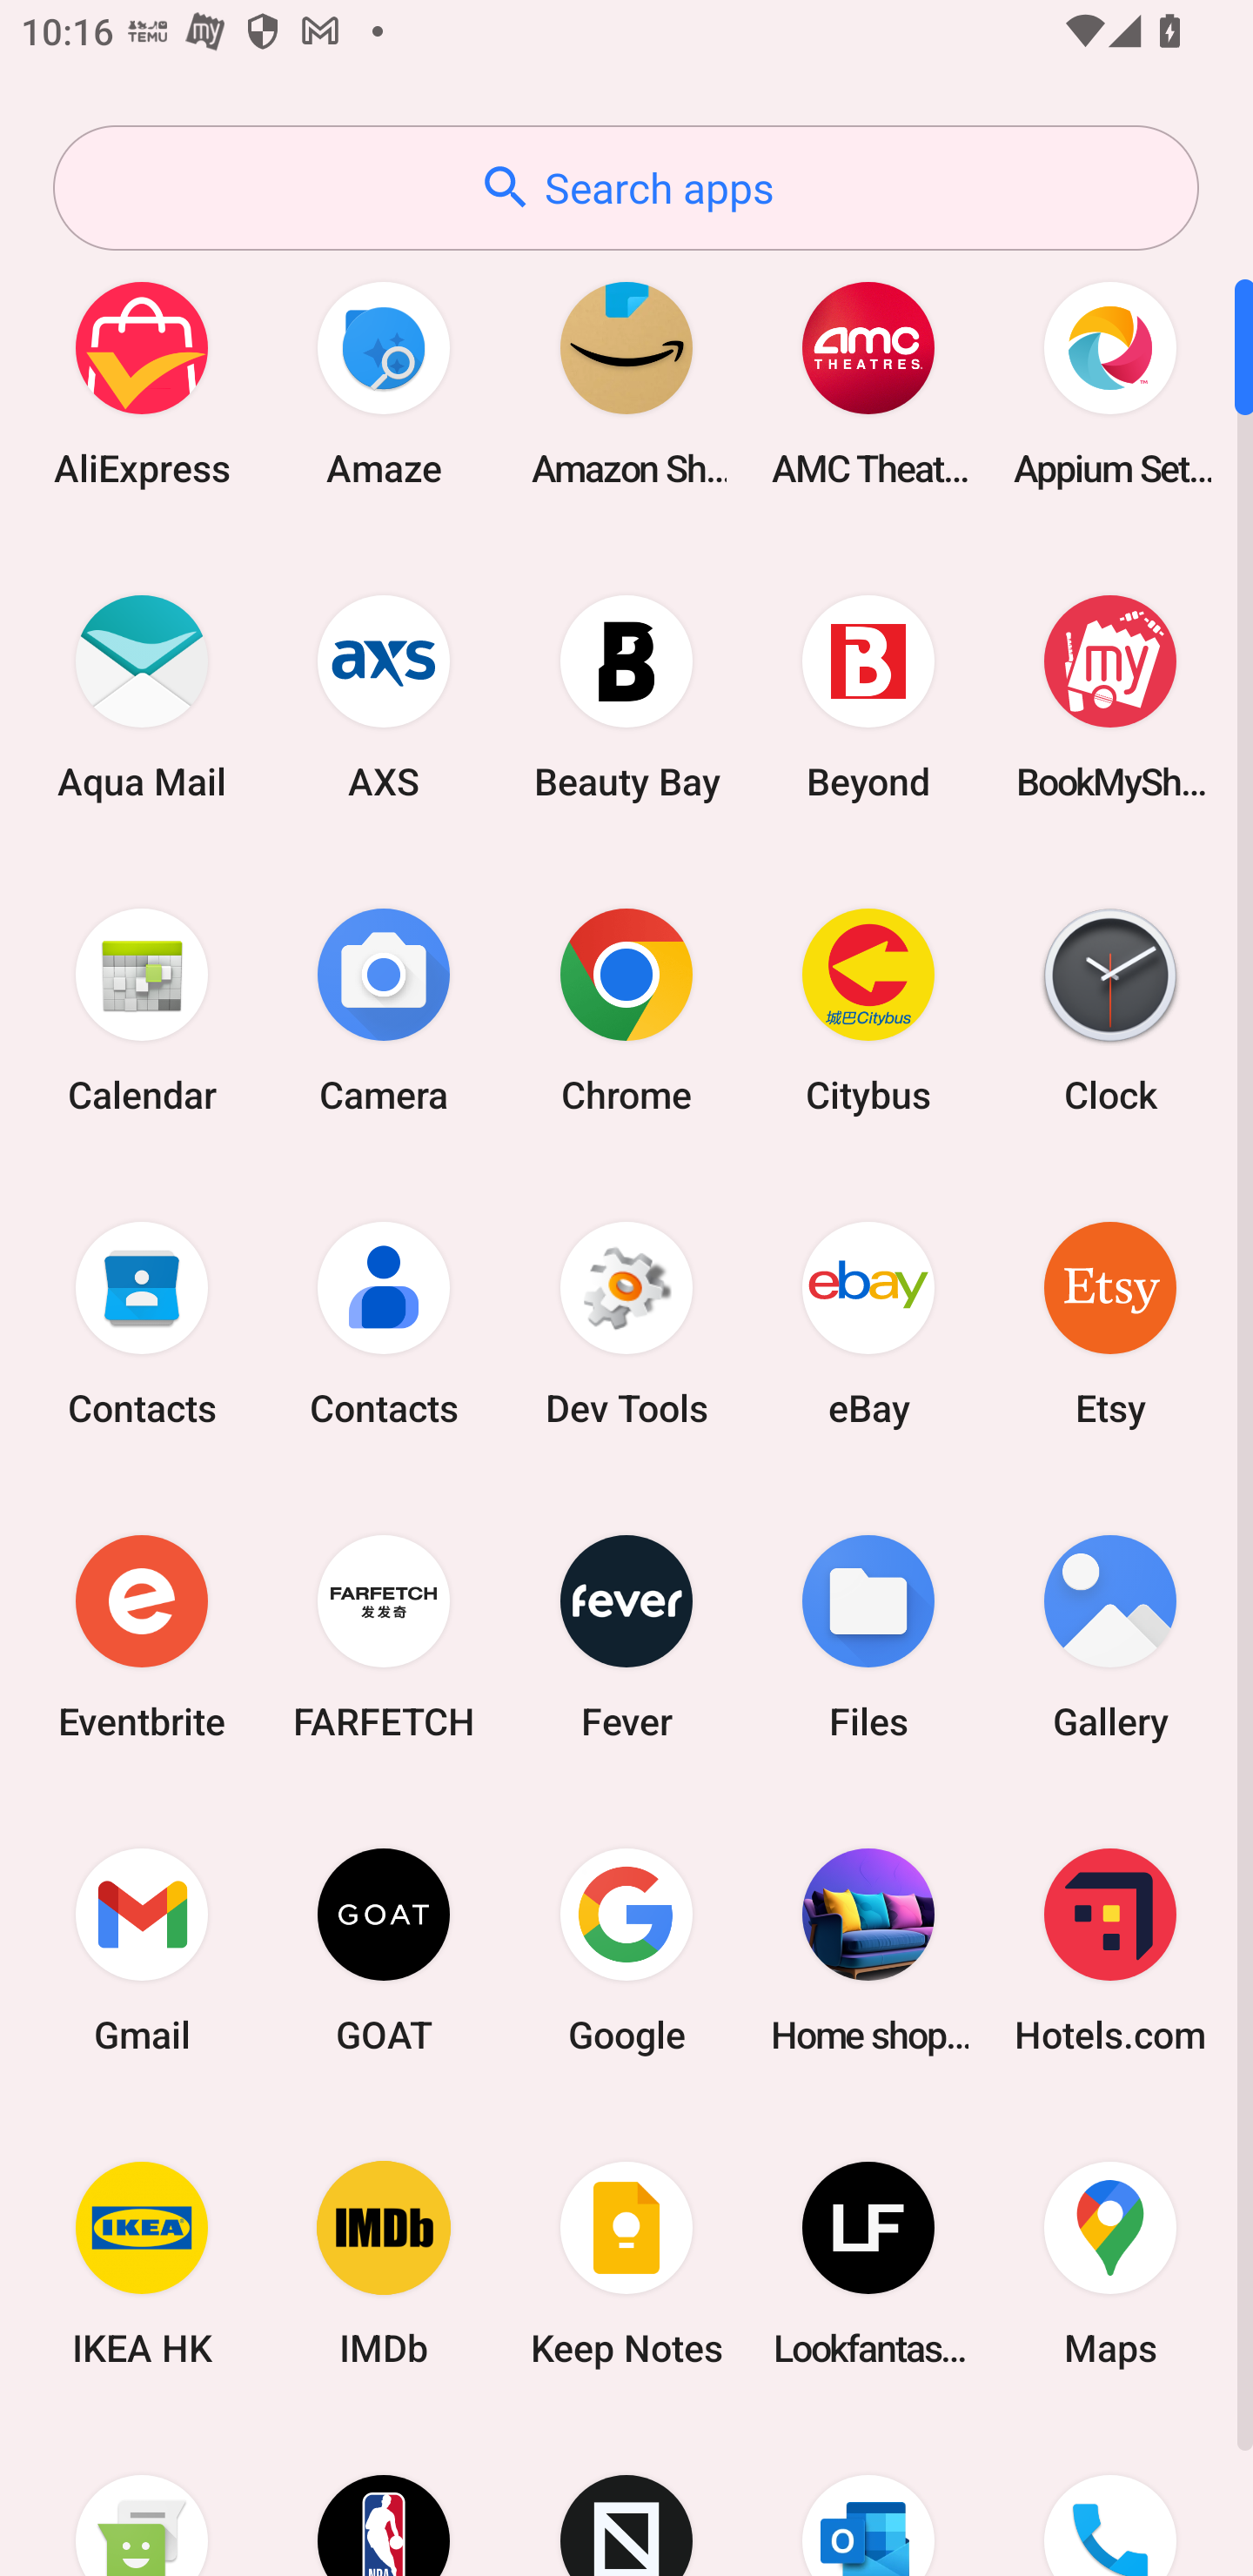 Image resolution: width=1253 pixels, height=2576 pixels. I want to click on Gallery, so click(1110, 1636).